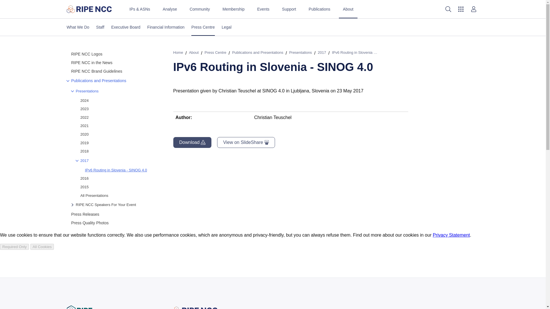 The image size is (550, 309). Describe the element at coordinates (89, 9) in the screenshot. I see `Go to homepage` at that location.